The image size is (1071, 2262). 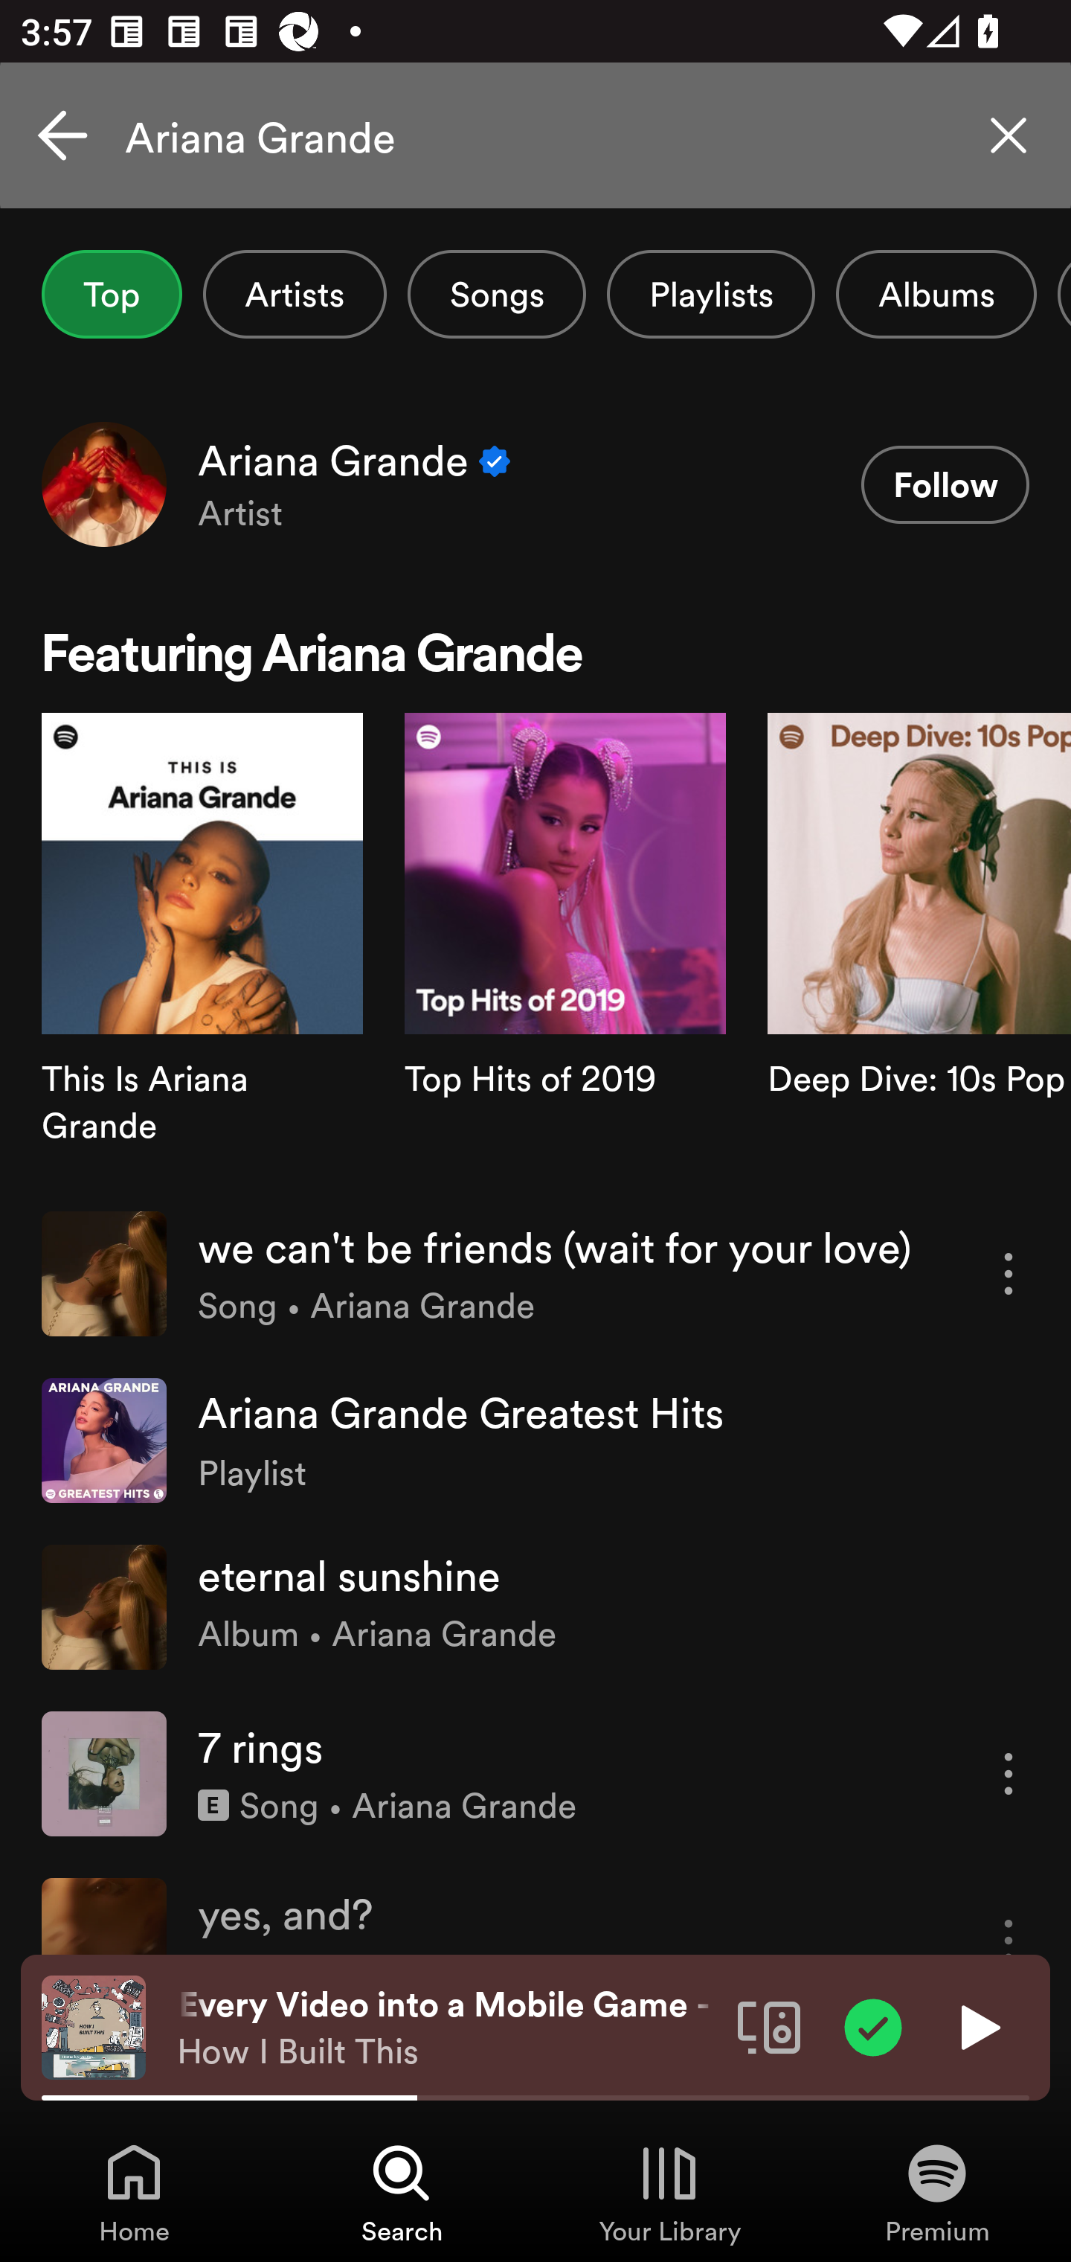 What do you see at coordinates (711, 294) in the screenshot?
I see `Playlists` at bounding box center [711, 294].